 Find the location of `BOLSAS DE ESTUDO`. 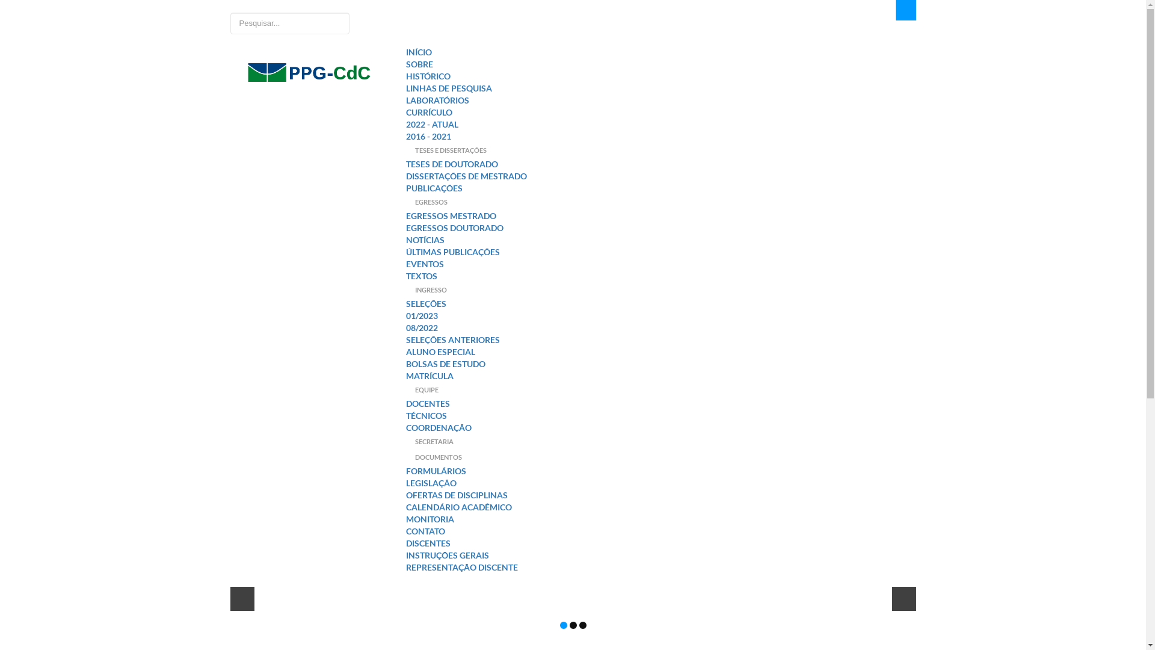

BOLSAS DE ESTUDO is located at coordinates (446, 364).